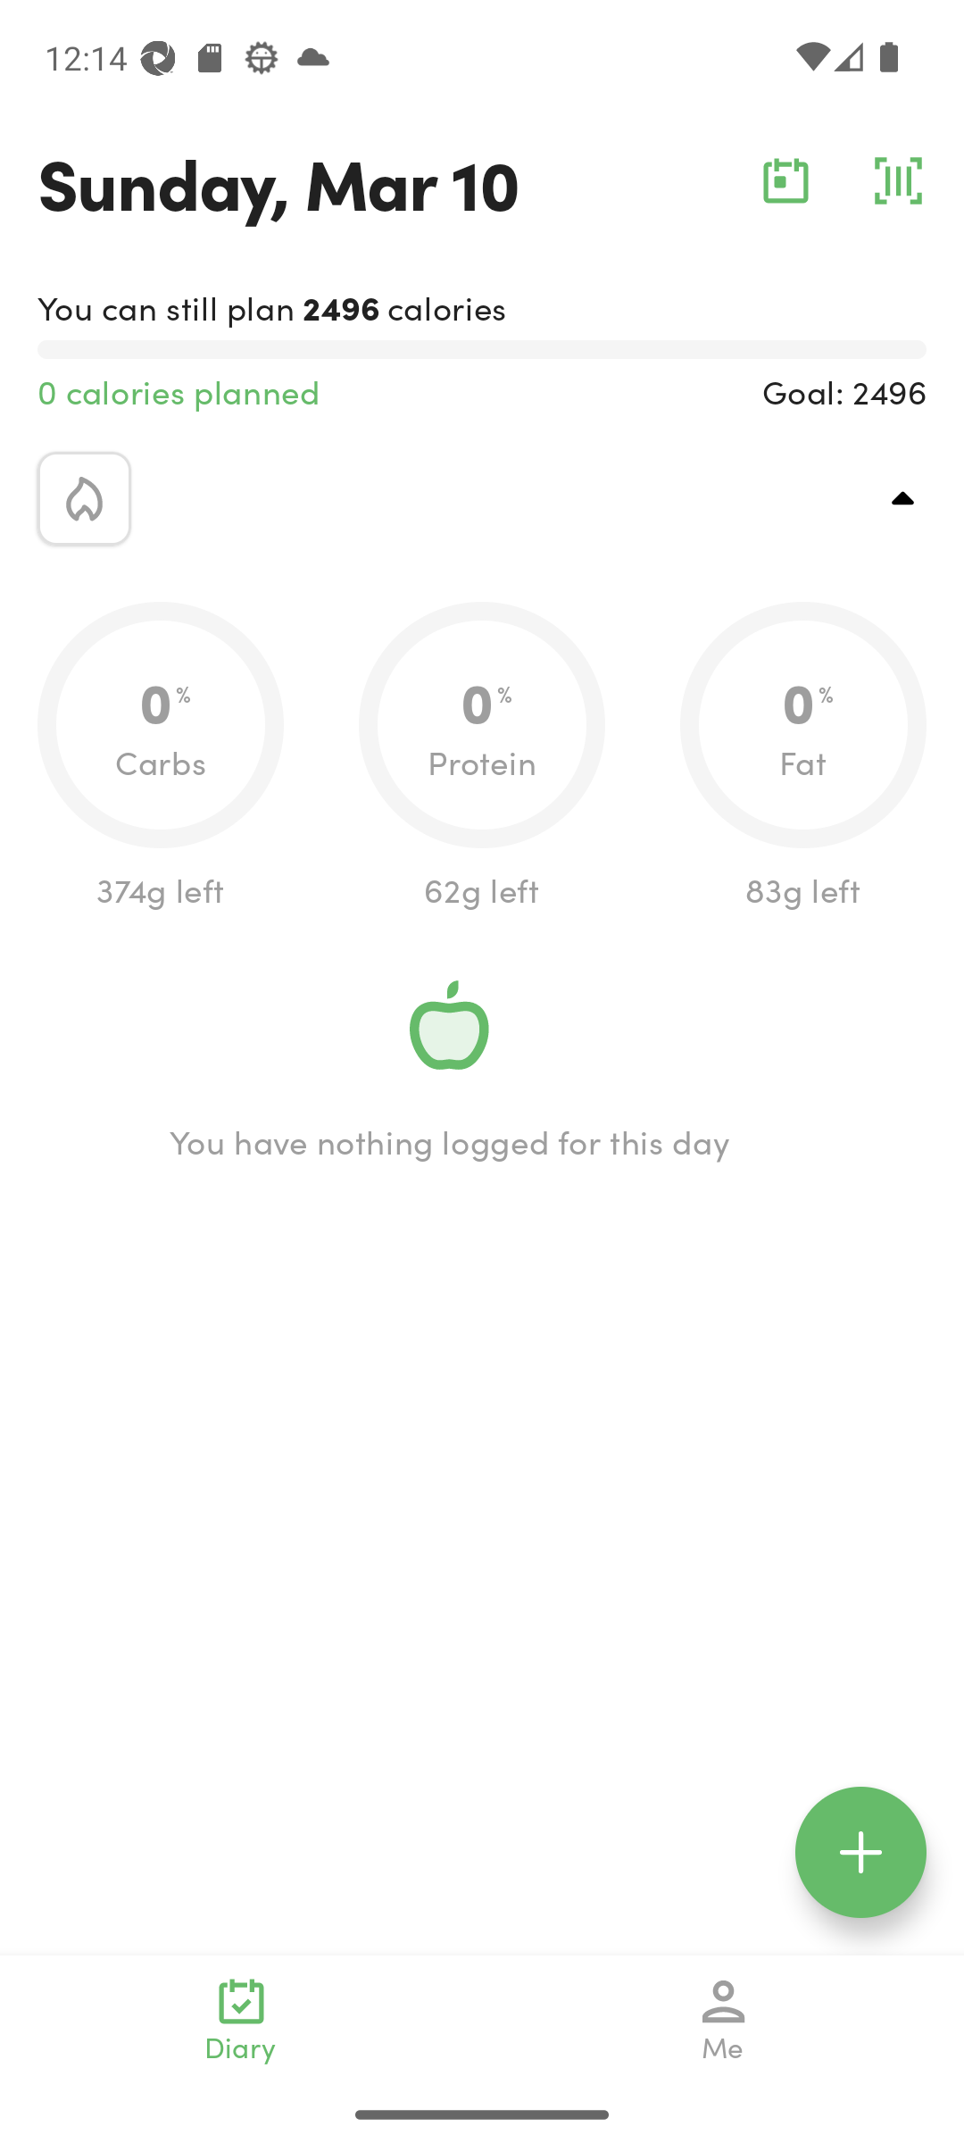 The height and width of the screenshot is (2143, 964). Describe the element at coordinates (785, 180) in the screenshot. I see `calendar_action` at that location.